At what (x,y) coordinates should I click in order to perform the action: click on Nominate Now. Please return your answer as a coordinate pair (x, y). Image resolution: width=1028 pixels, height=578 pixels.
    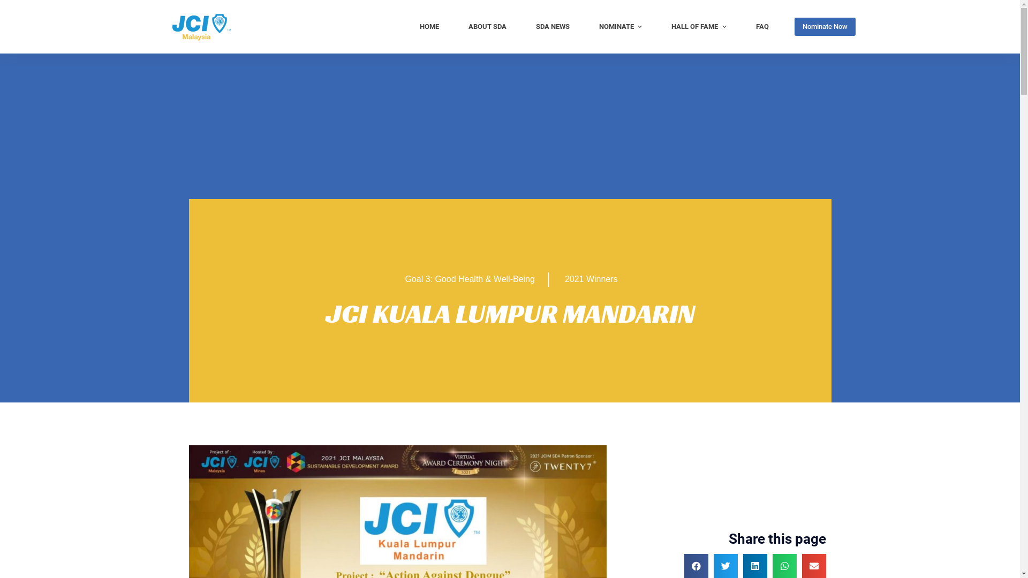
    Looking at the image, I should click on (825, 27).